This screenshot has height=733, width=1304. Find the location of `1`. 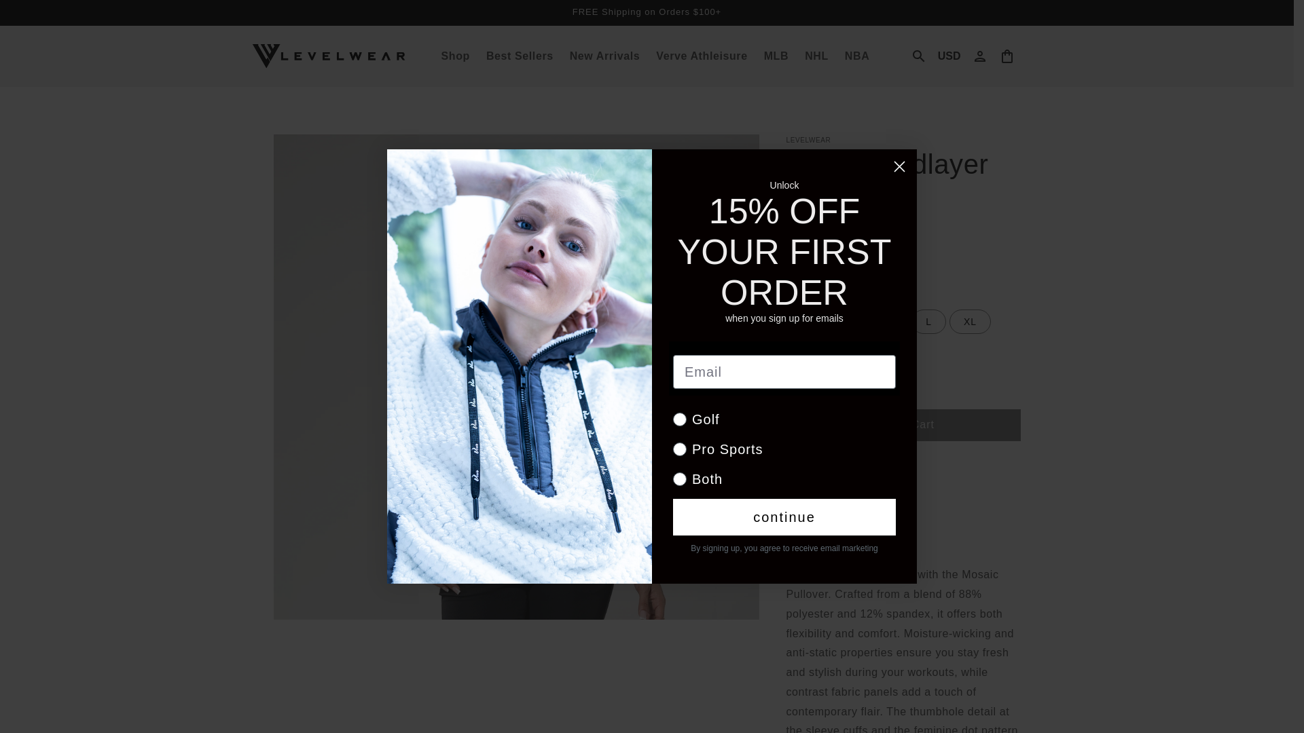

1 is located at coordinates (834, 385).